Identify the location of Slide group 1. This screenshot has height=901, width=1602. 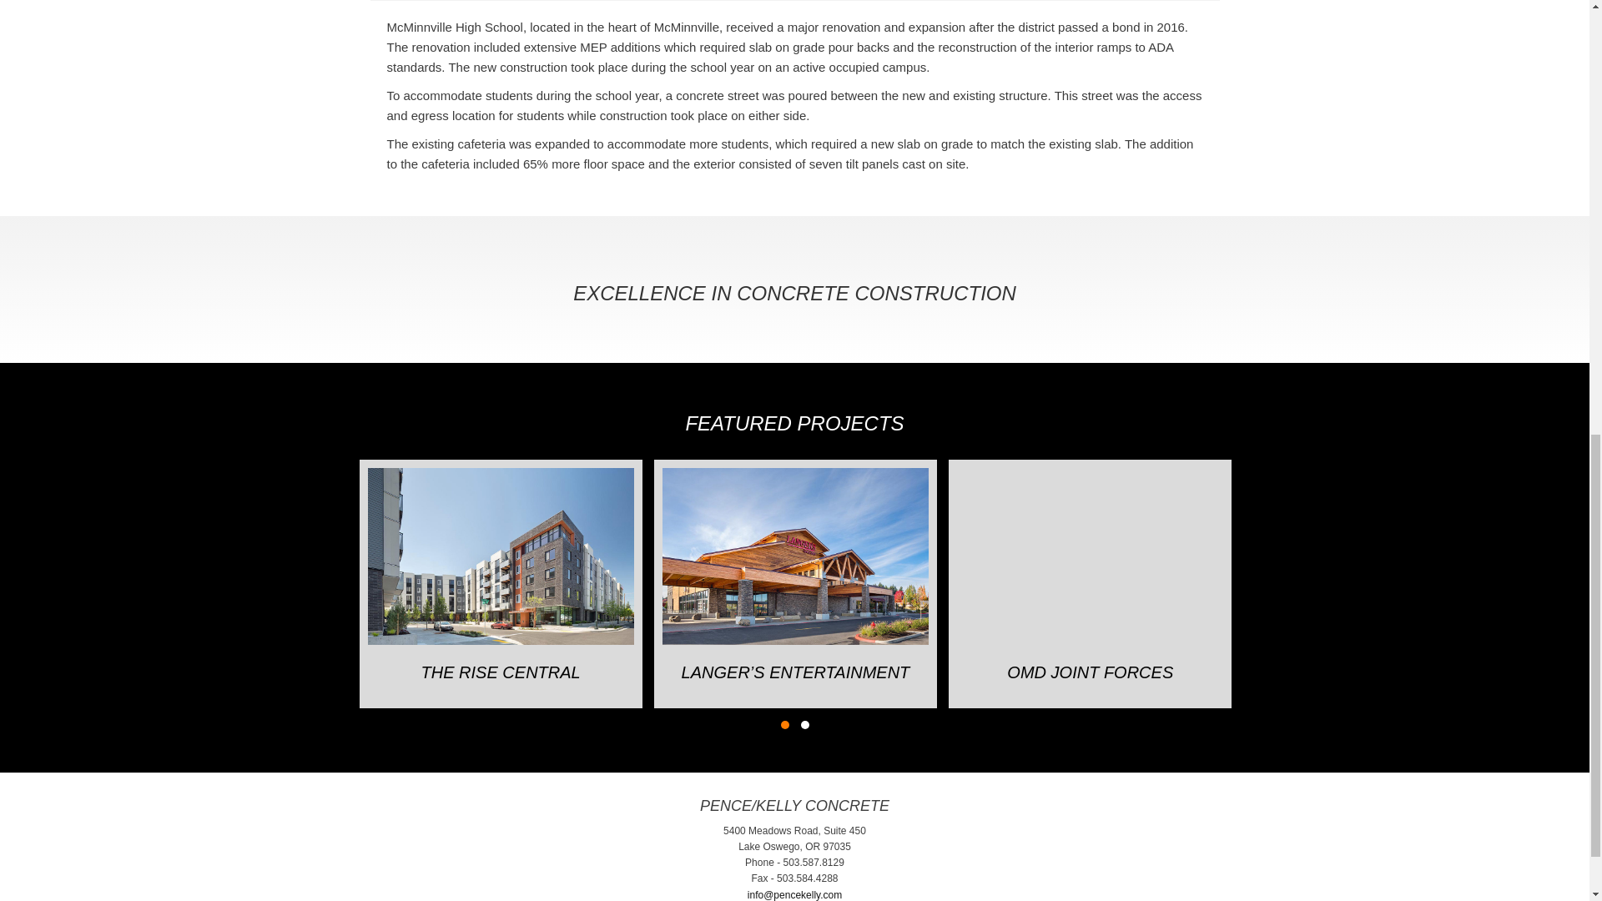
(784, 724).